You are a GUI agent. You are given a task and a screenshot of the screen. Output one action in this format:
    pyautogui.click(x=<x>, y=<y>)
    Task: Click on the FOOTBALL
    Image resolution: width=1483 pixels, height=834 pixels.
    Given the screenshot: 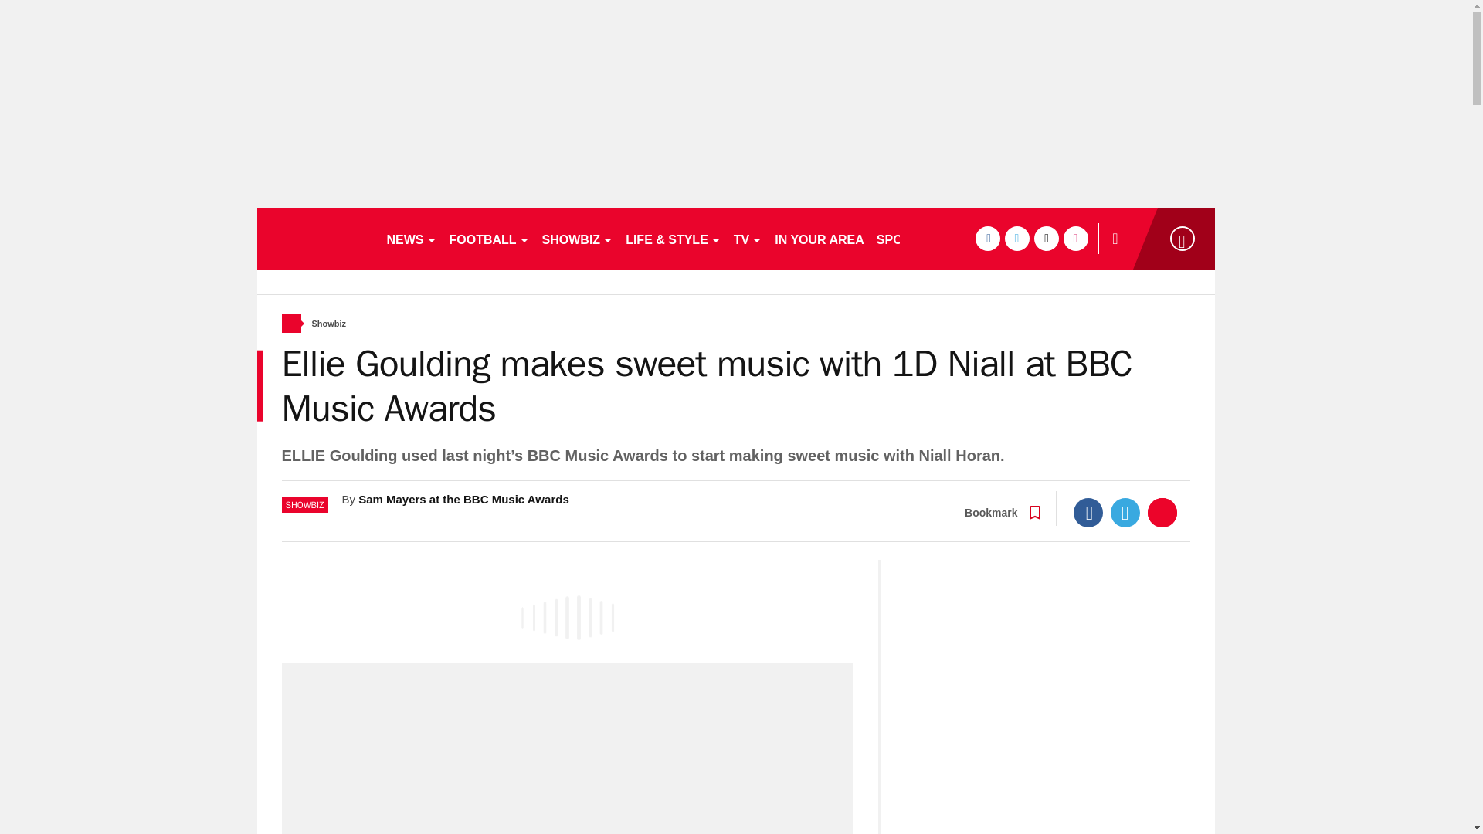 What is the action you would take?
    pyautogui.click(x=490, y=238)
    